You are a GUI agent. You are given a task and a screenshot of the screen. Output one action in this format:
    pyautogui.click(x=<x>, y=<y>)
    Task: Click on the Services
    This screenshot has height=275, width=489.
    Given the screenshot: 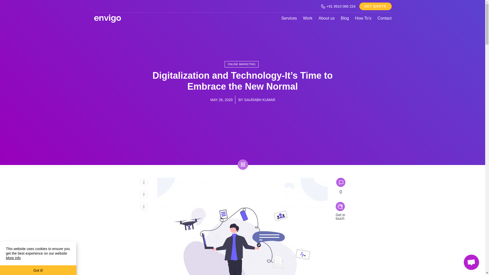 What is the action you would take?
    pyautogui.click(x=289, y=18)
    